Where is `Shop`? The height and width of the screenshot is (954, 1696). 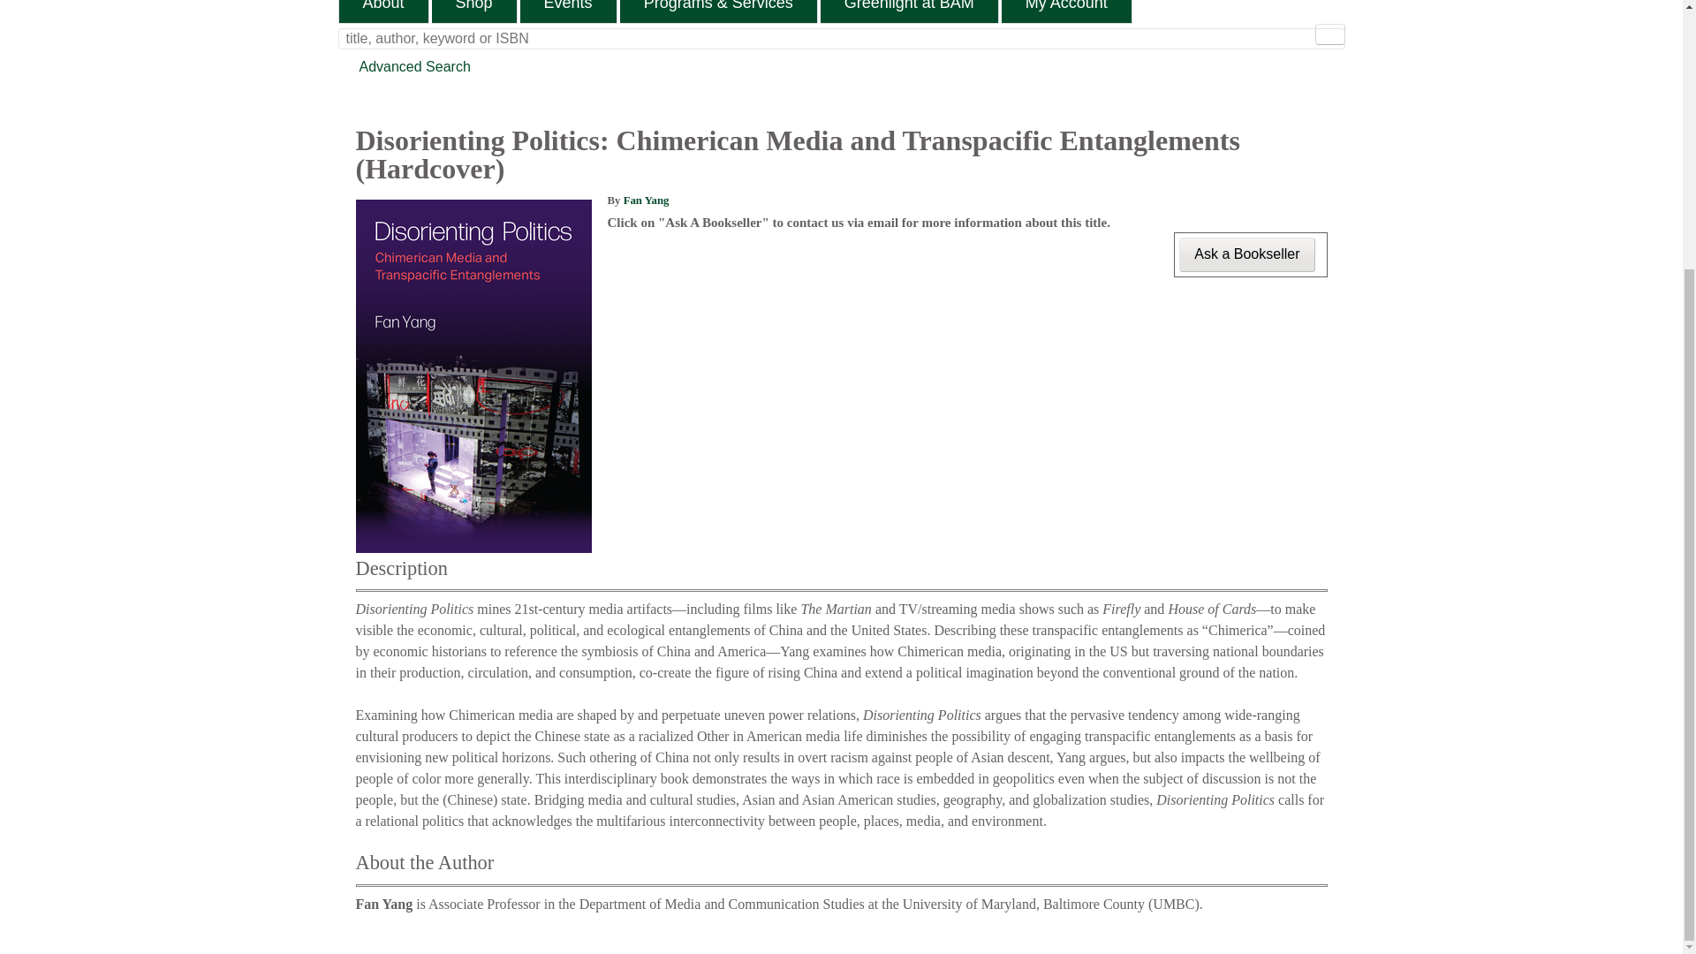
Shop is located at coordinates (474, 11).